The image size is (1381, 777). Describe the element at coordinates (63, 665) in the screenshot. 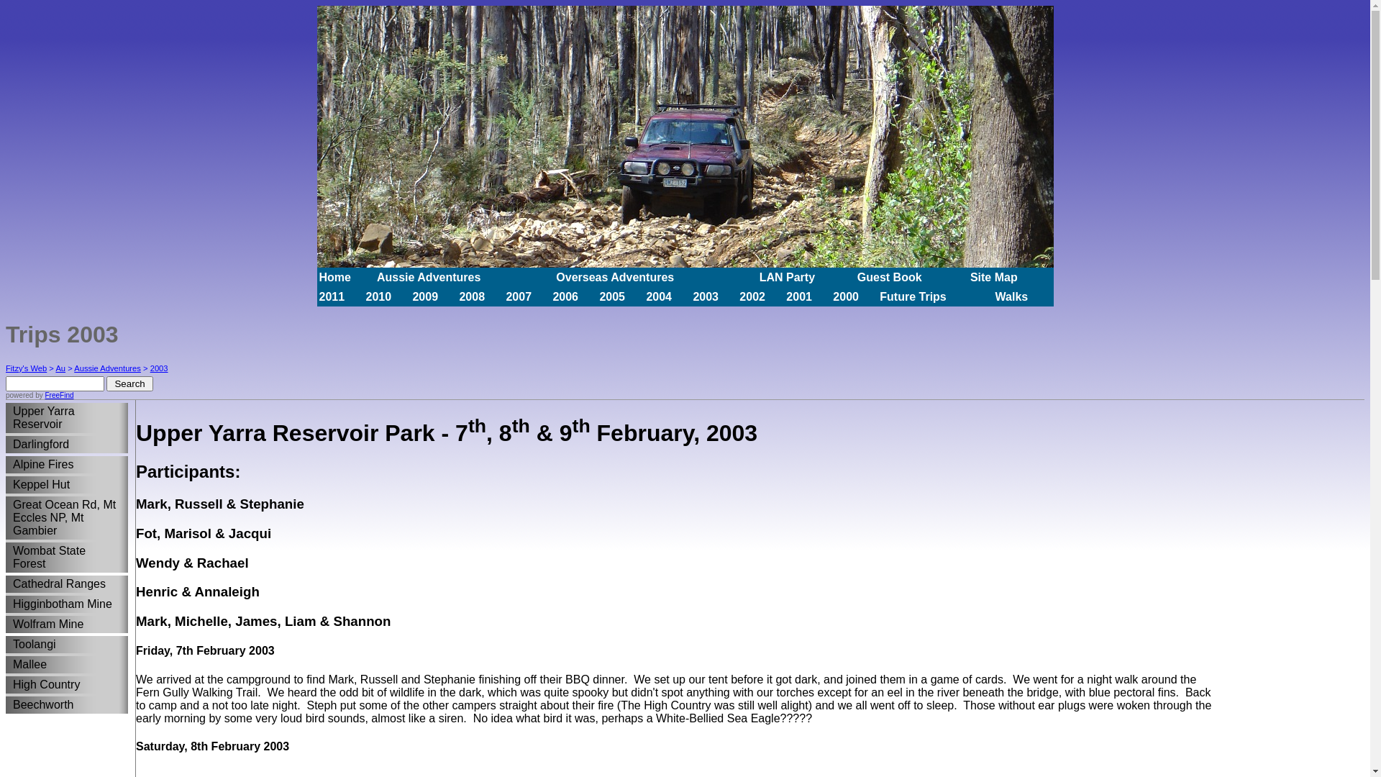

I see `Mallee` at that location.